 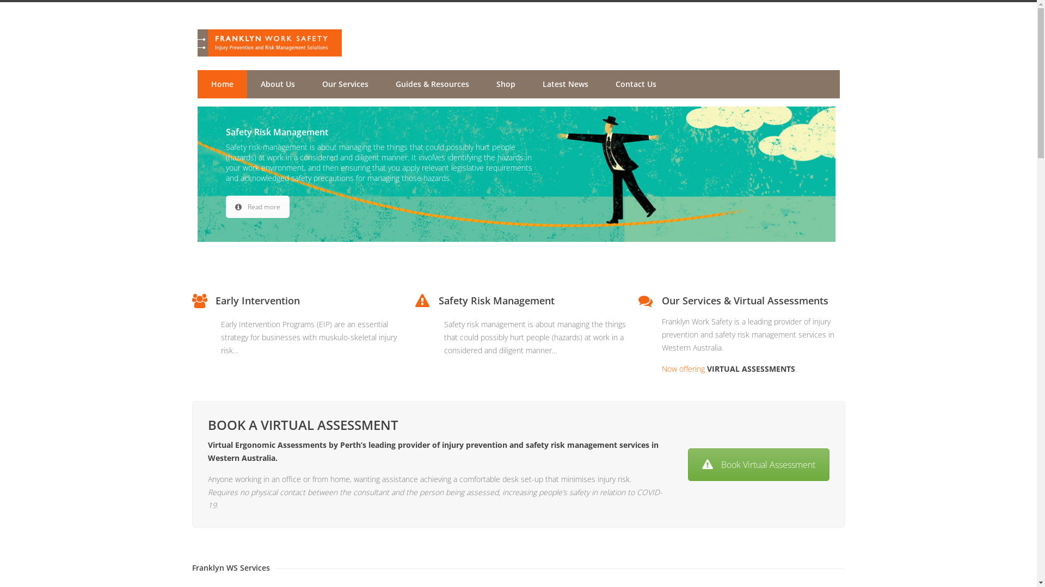 What do you see at coordinates (278, 84) in the screenshot?
I see `About Us` at bounding box center [278, 84].